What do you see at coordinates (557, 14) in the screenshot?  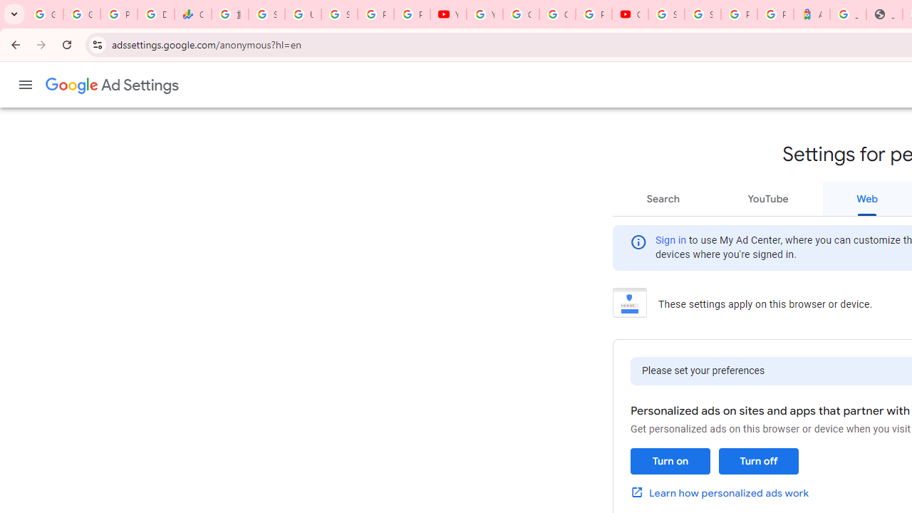 I see `Create your Google Account` at bounding box center [557, 14].